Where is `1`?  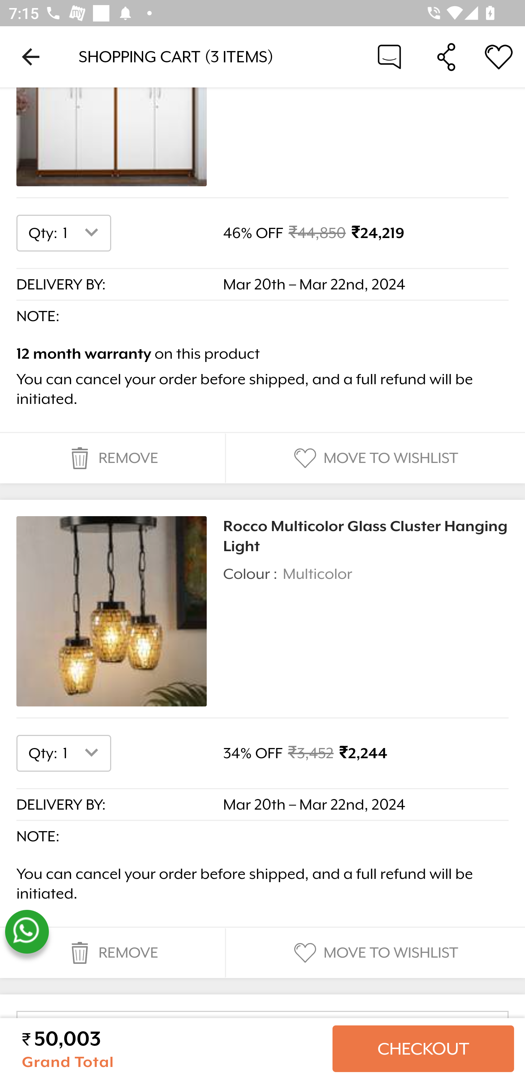 1 is located at coordinates (83, 233).